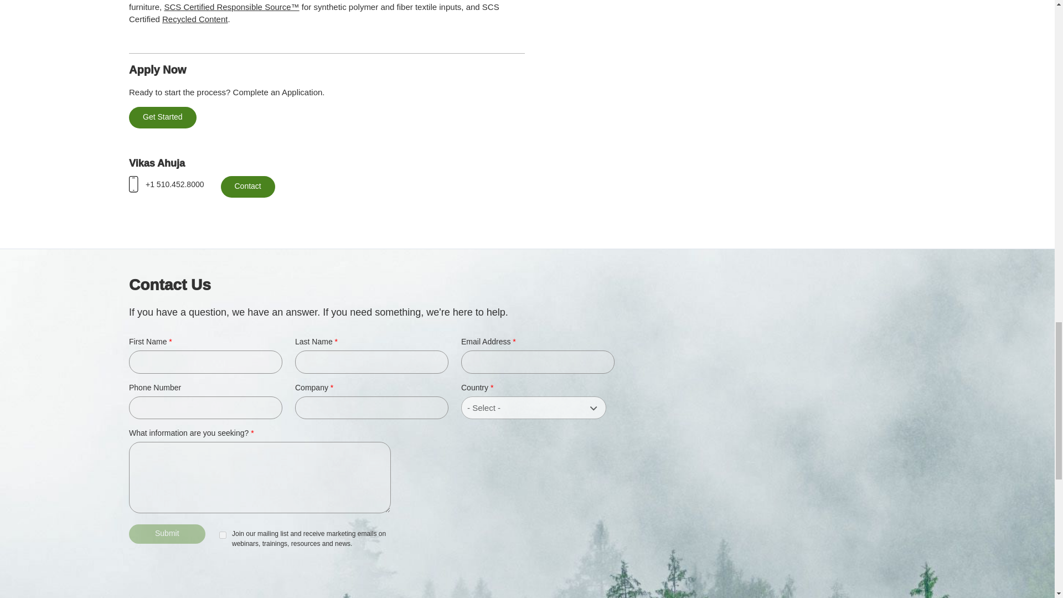 This screenshot has width=1063, height=598. Describe the element at coordinates (223, 535) in the screenshot. I see `Yes` at that location.